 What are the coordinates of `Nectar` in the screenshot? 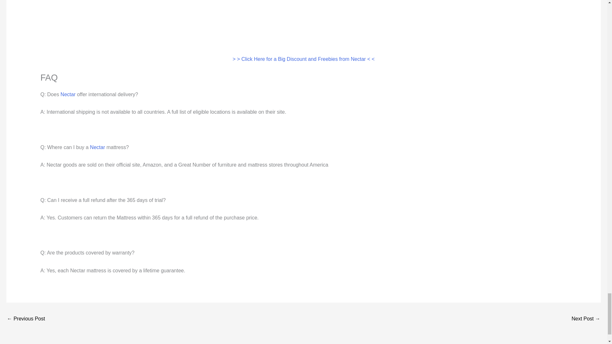 It's located at (68, 94).